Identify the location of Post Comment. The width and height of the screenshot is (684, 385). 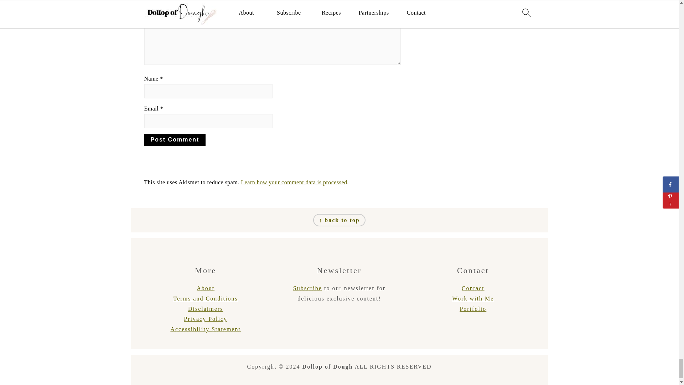
(175, 140).